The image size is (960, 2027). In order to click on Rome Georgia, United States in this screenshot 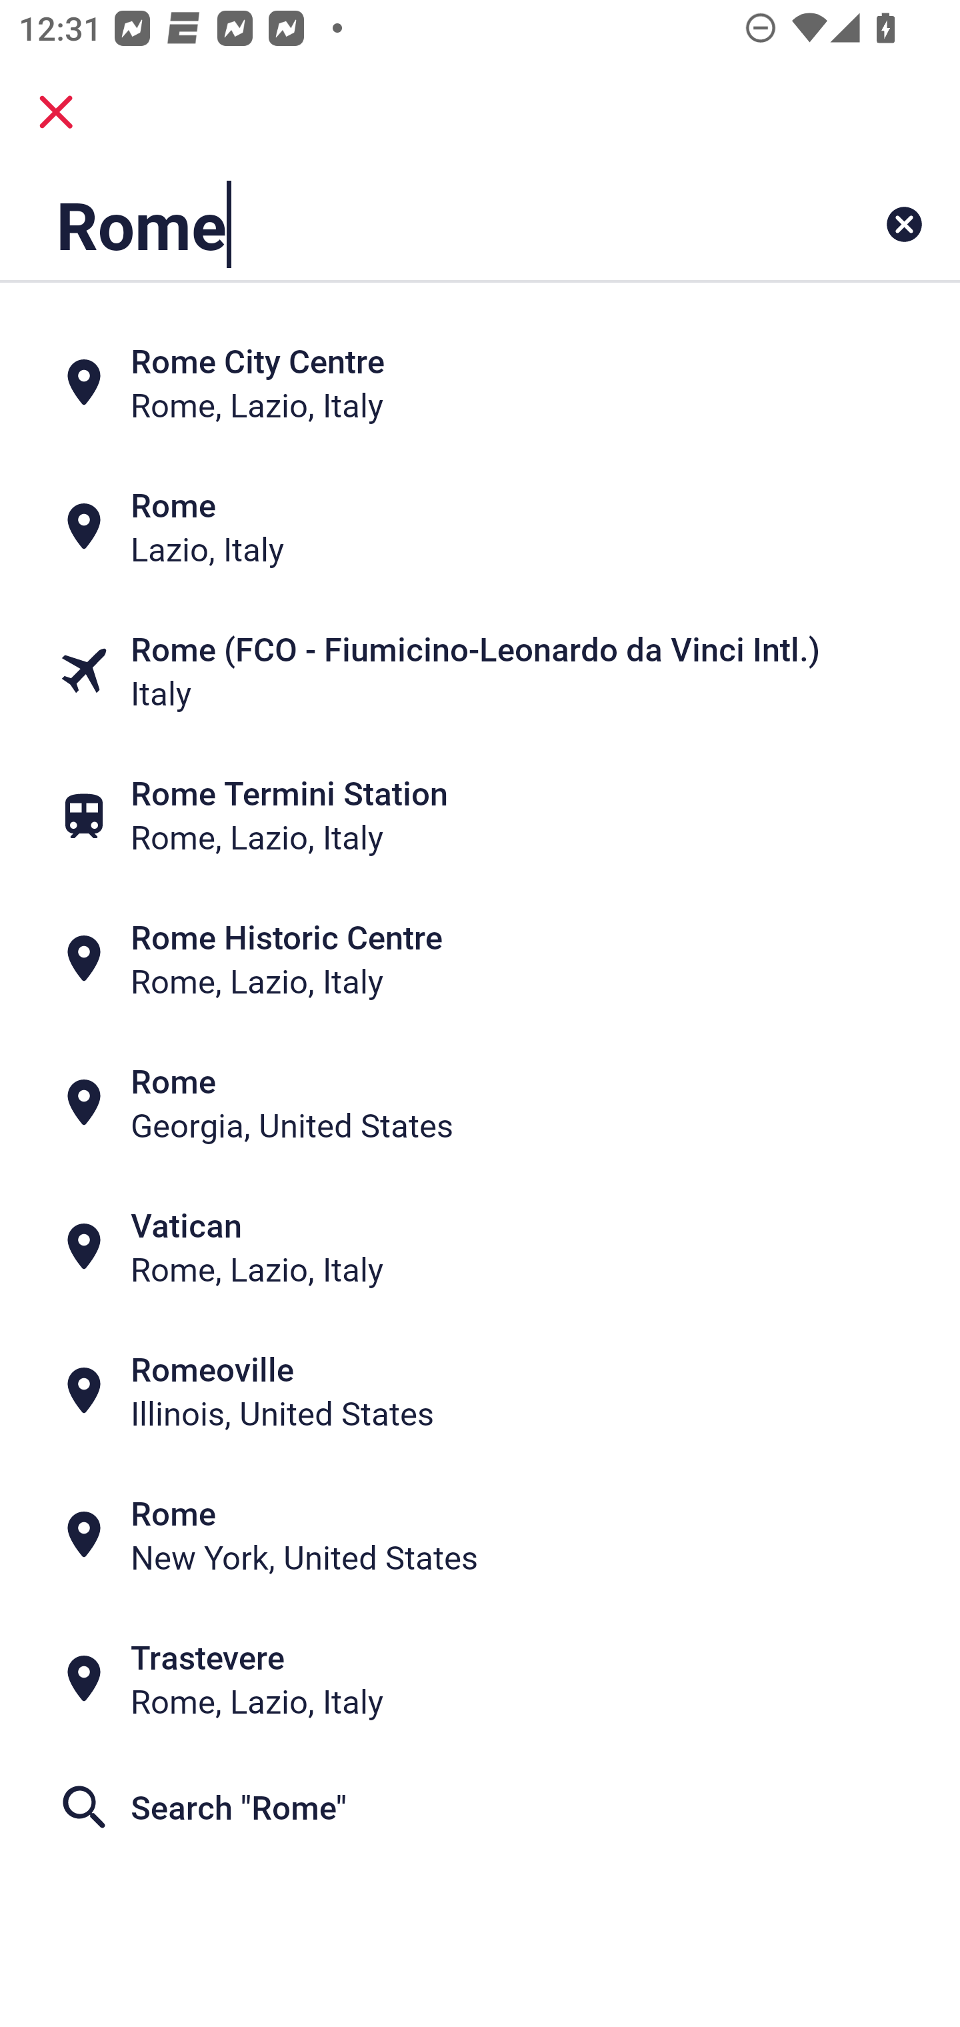, I will do `click(480, 1104)`.